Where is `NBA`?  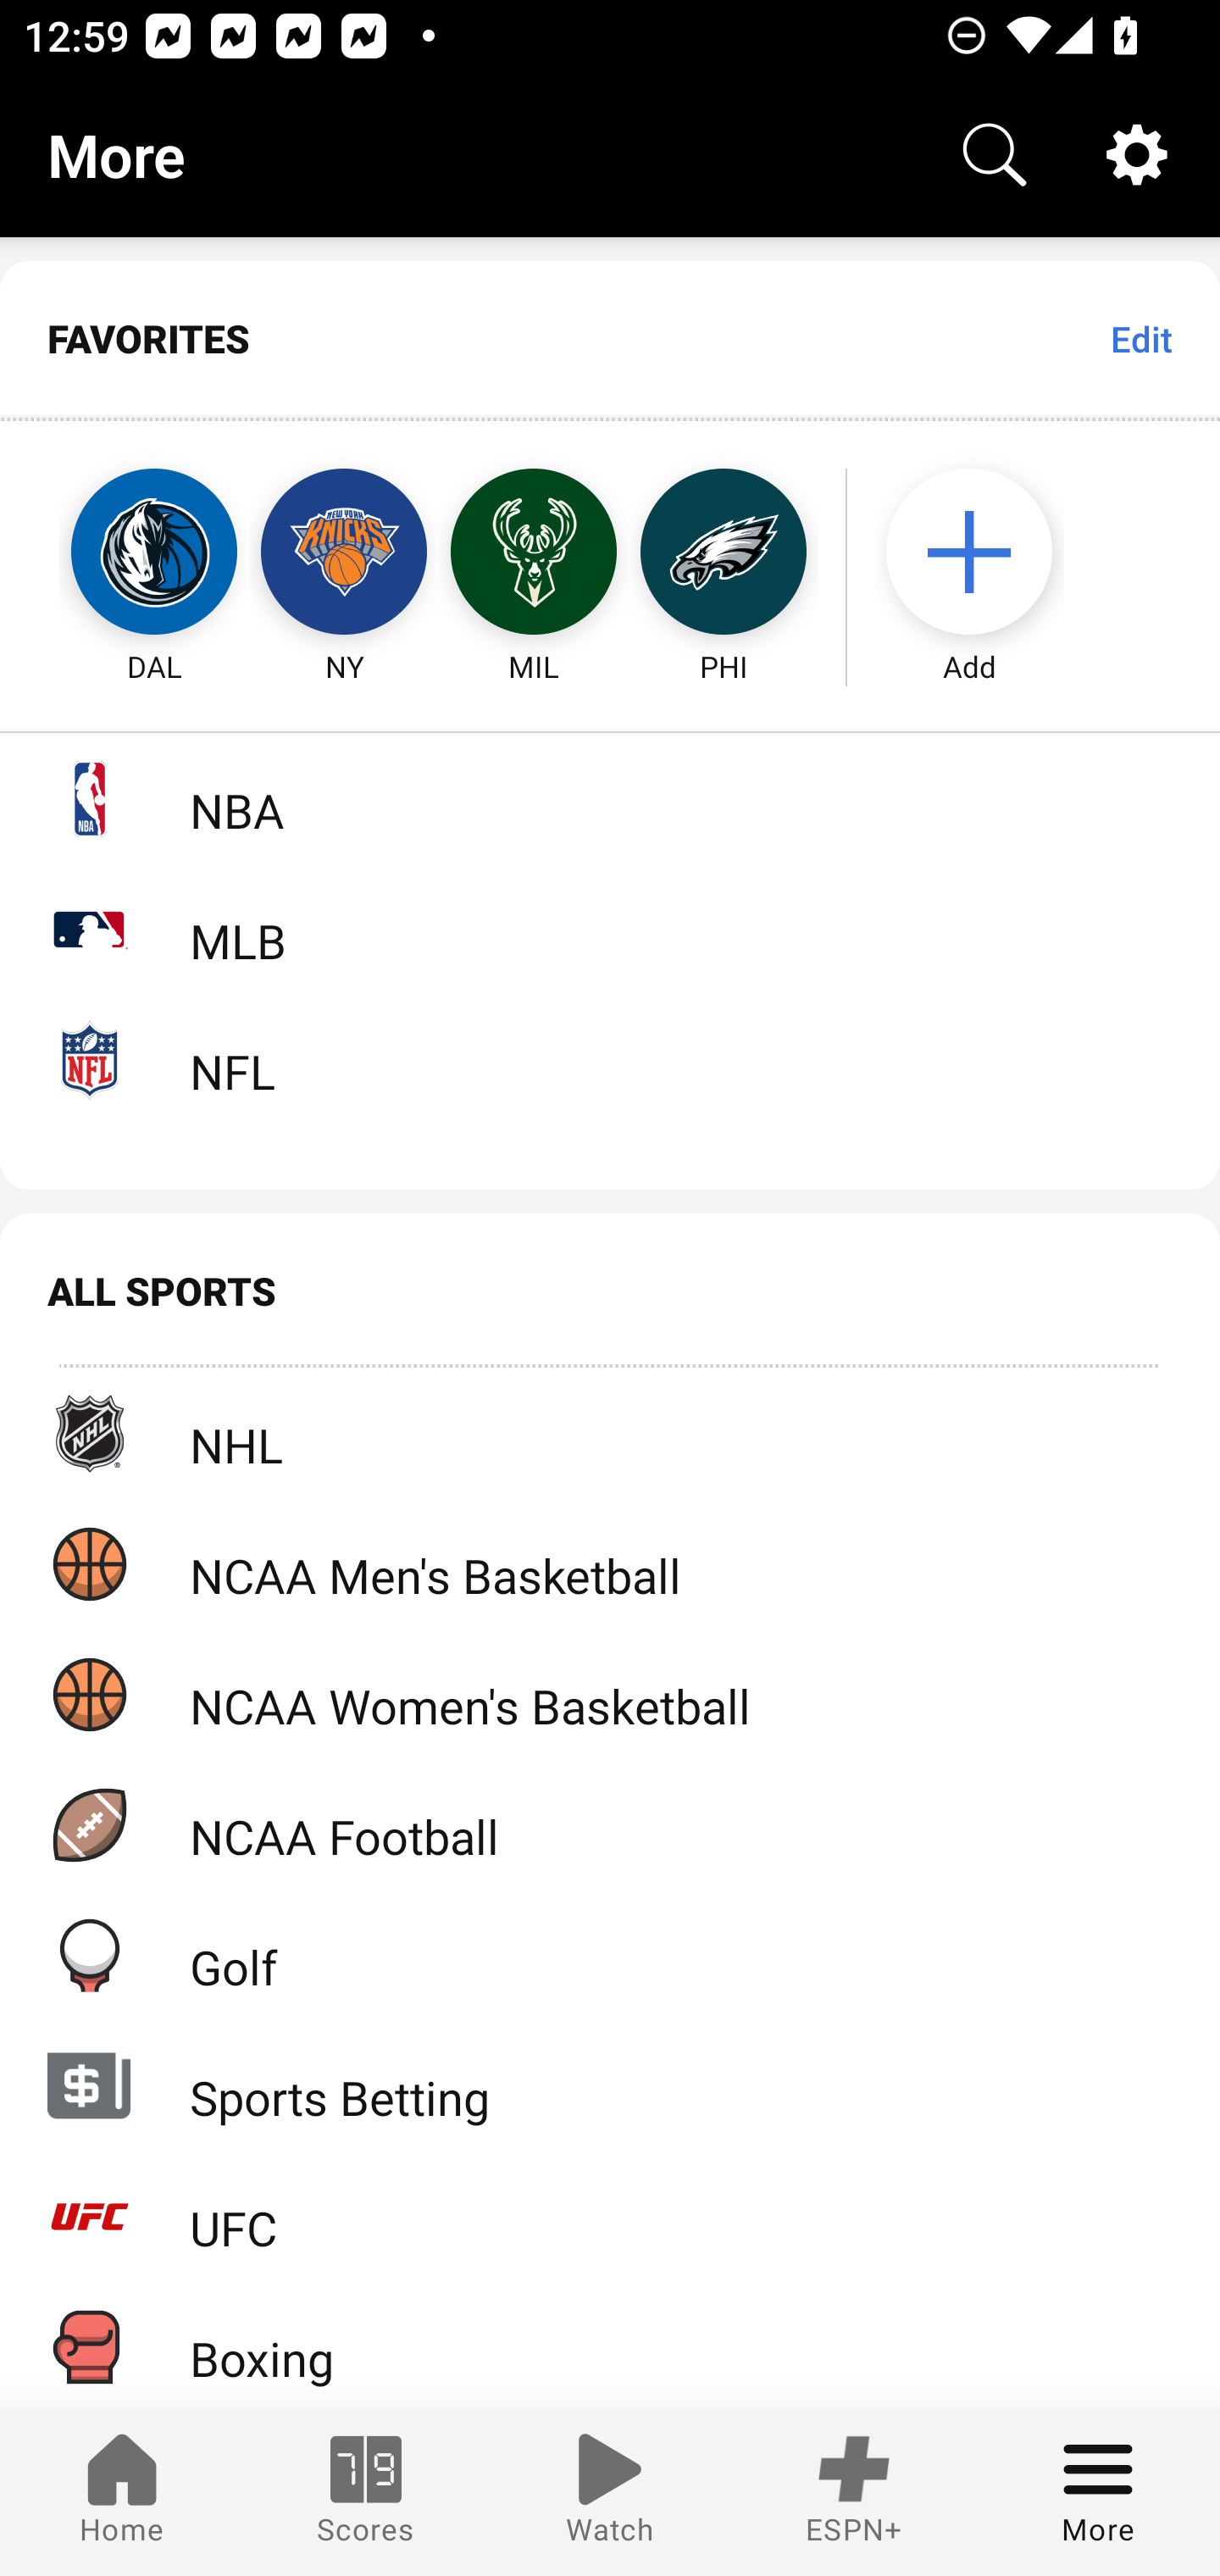 NBA is located at coordinates (610, 798).